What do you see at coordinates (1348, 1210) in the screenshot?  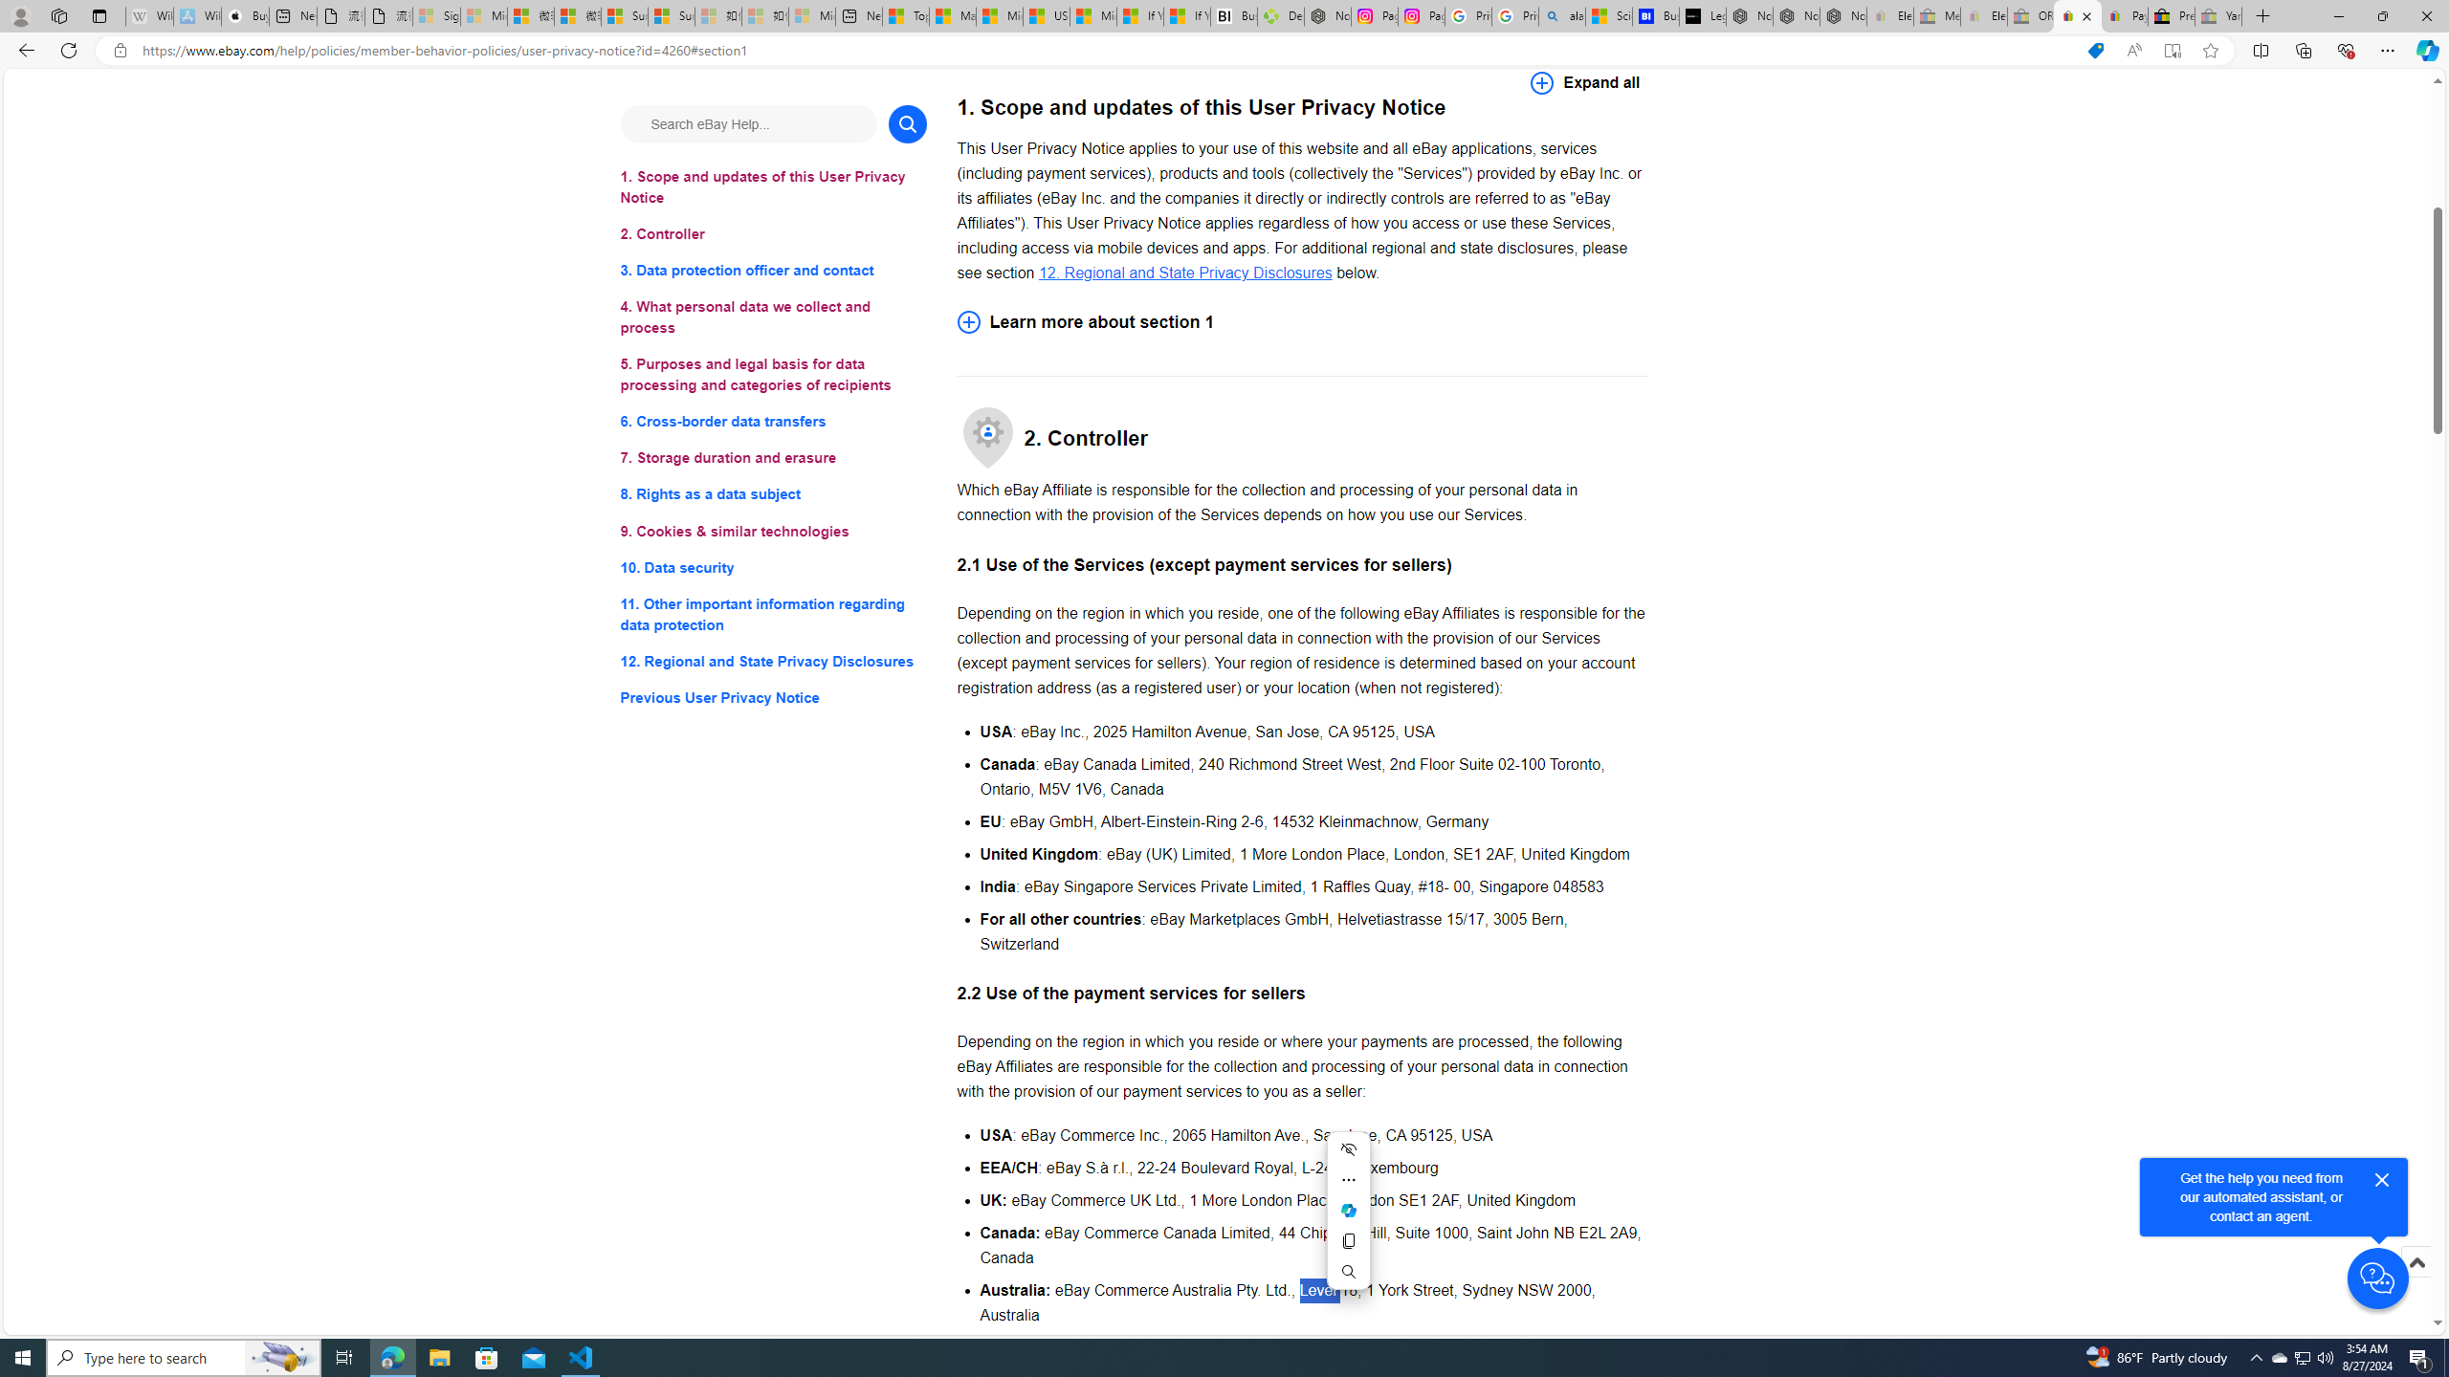 I see `Ask Copilot` at bounding box center [1348, 1210].